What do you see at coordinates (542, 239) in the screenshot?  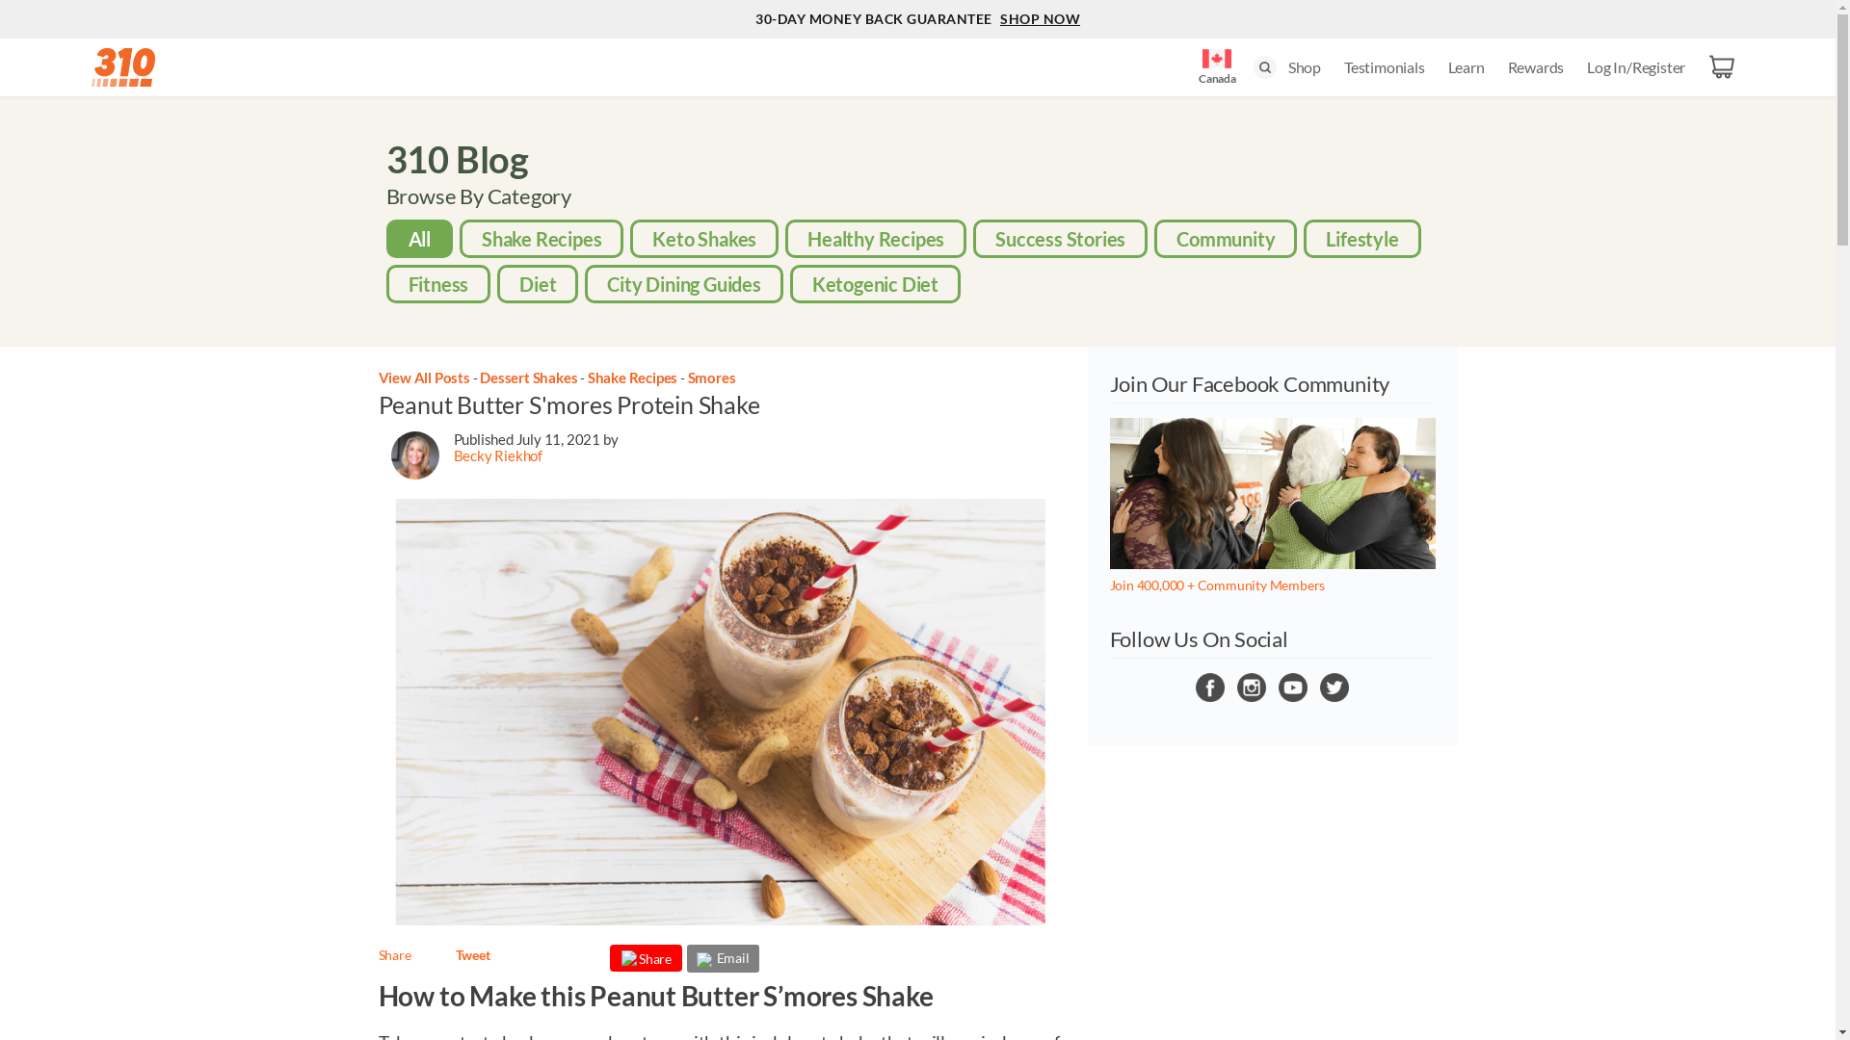 I see `Shake Recipes` at bounding box center [542, 239].